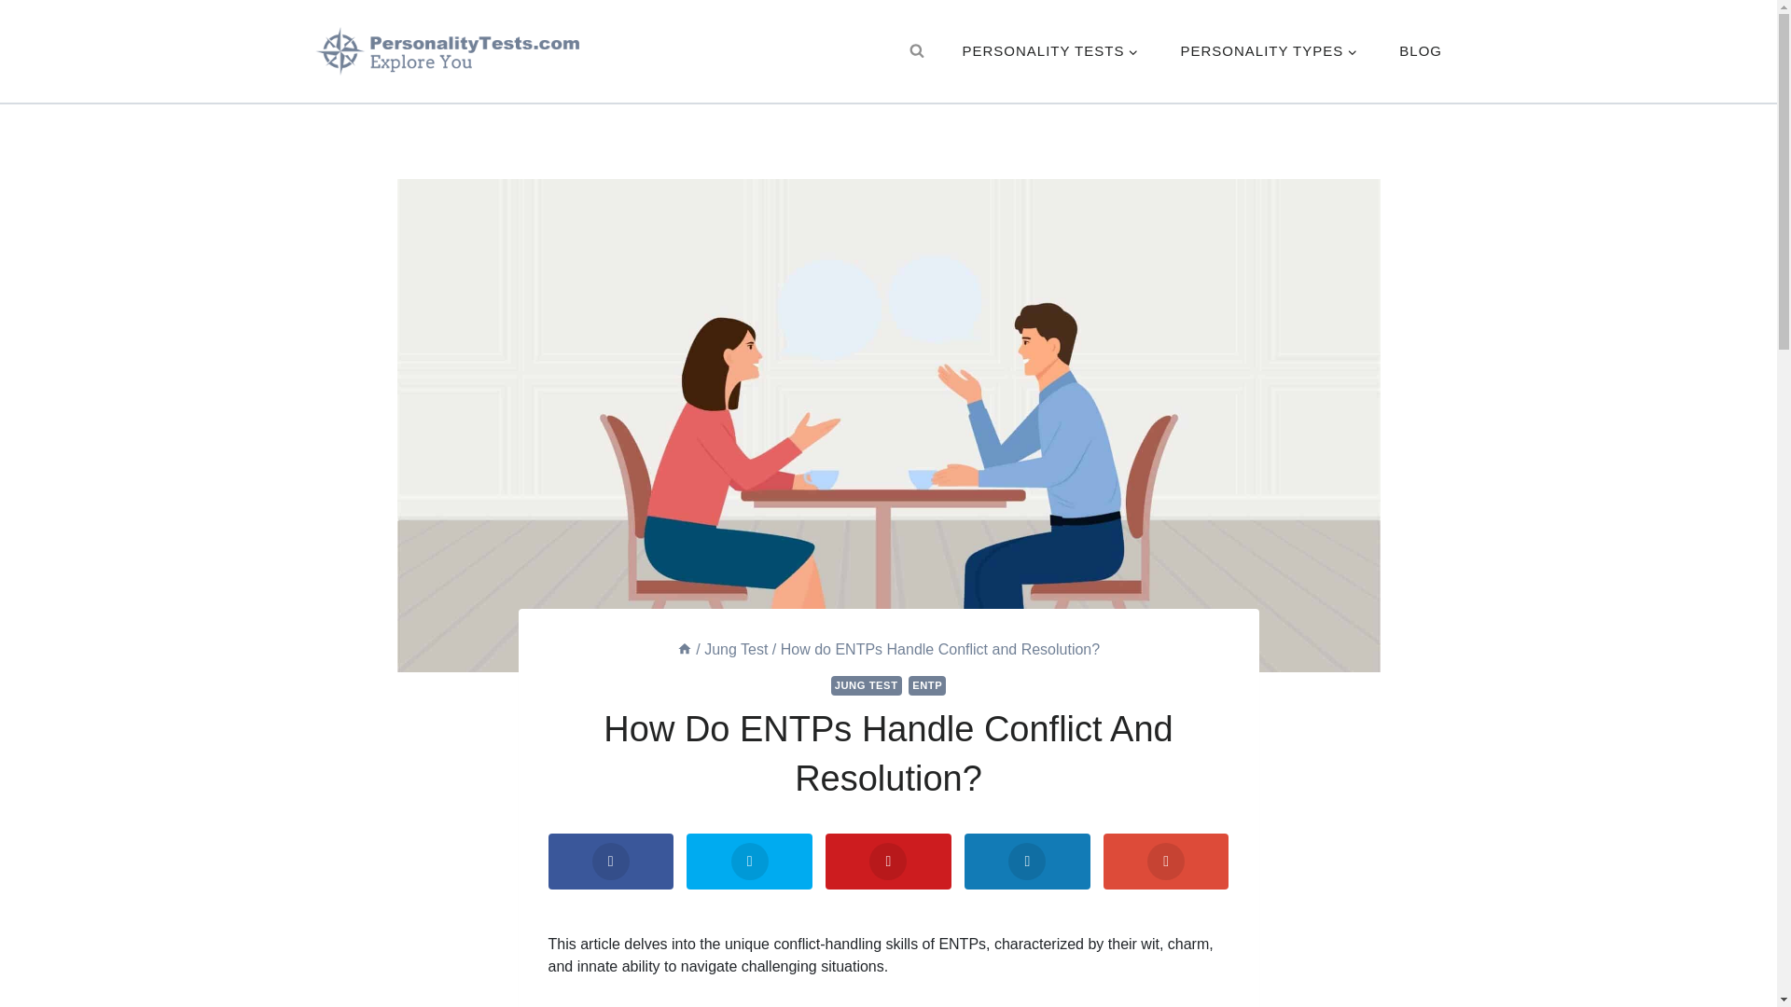 The height and width of the screenshot is (1007, 1791). What do you see at coordinates (684, 649) in the screenshot?
I see `Home` at bounding box center [684, 649].